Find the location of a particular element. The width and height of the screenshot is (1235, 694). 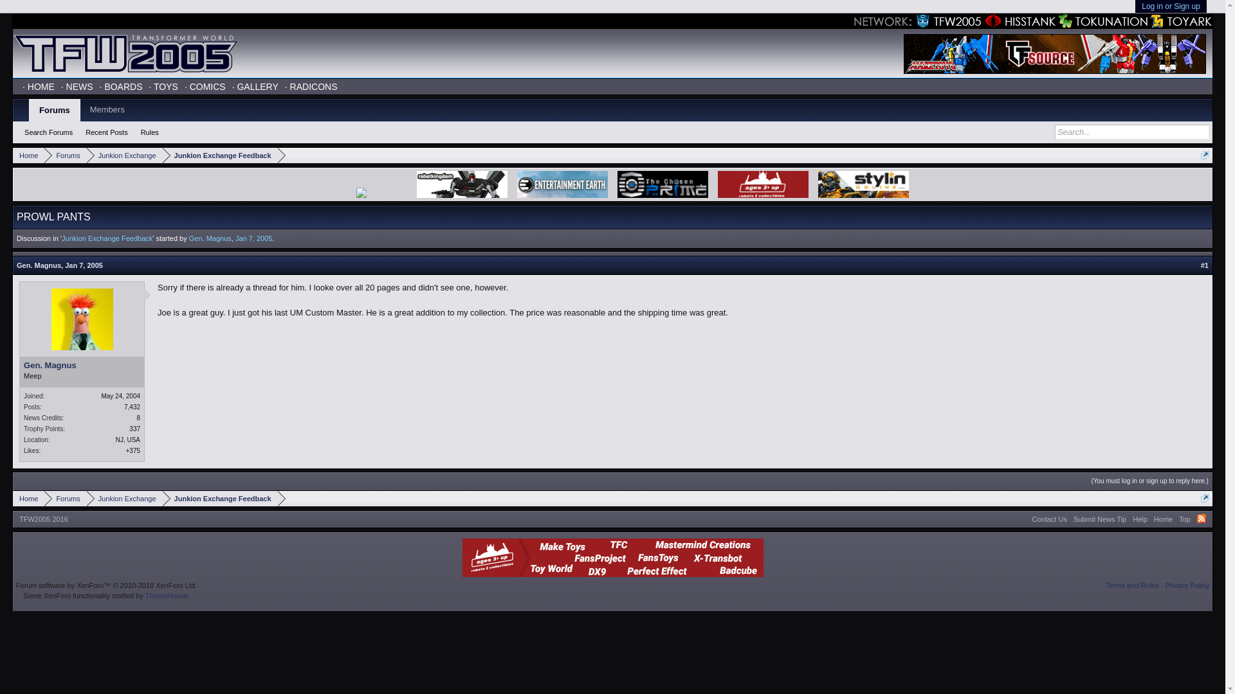

Forums is located at coordinates (66, 156).